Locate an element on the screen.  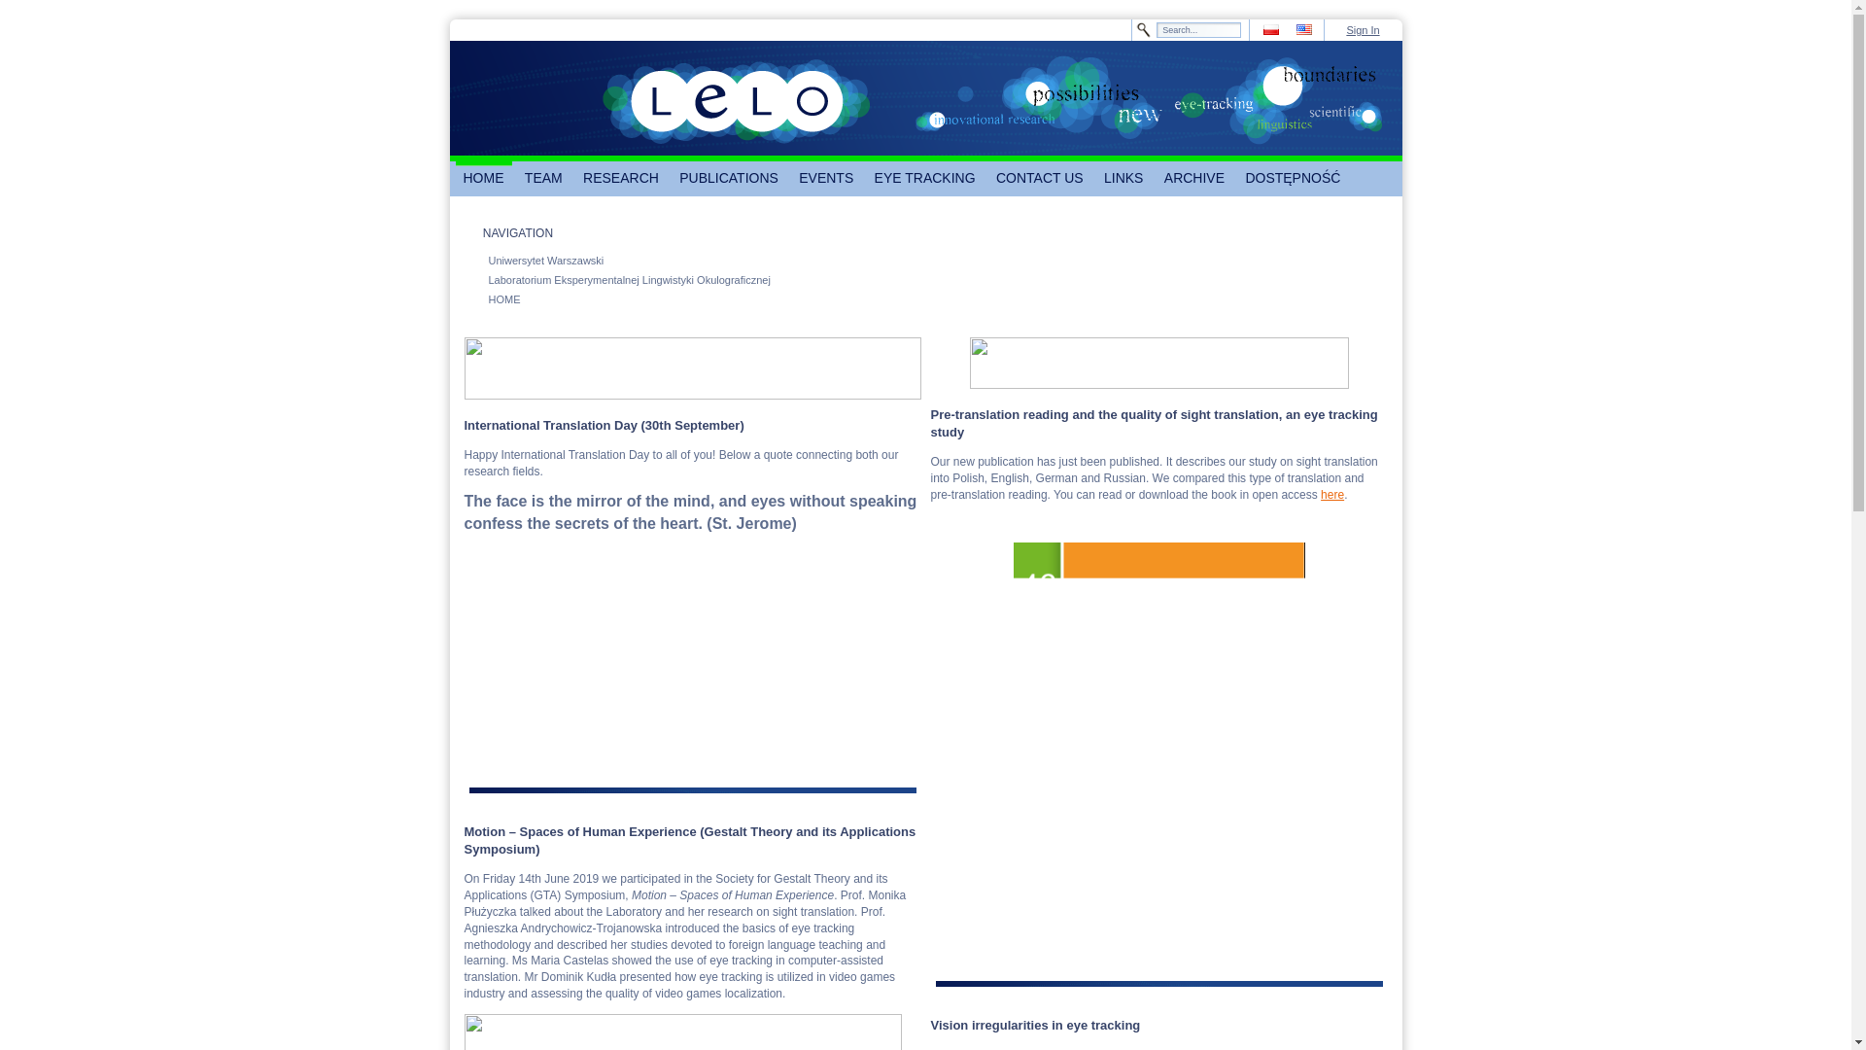
Search... is located at coordinates (1198, 29).